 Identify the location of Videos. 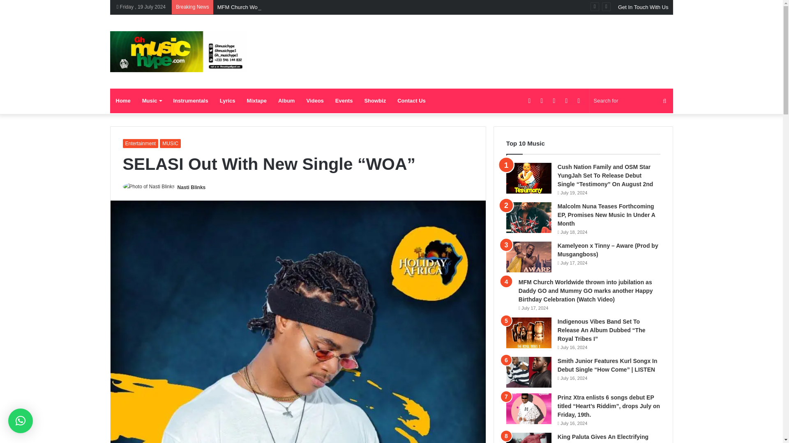
(315, 101).